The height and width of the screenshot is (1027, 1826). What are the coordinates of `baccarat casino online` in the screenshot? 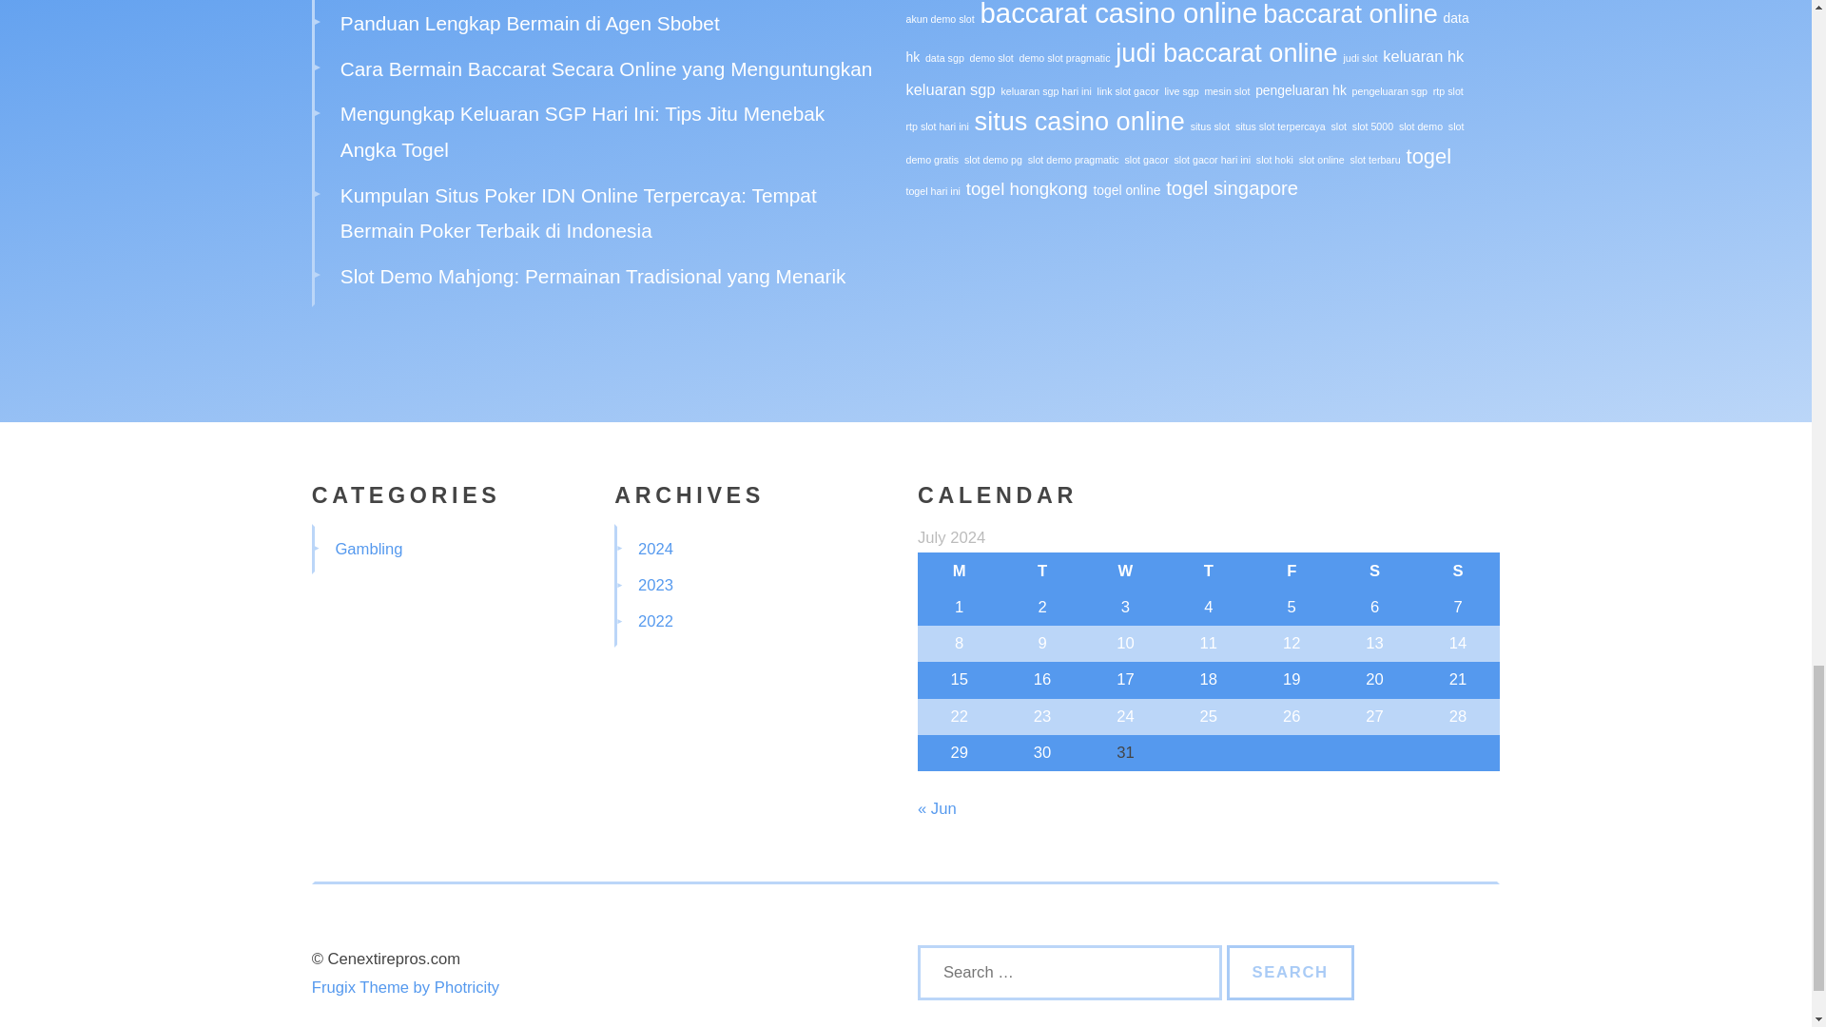 It's located at (1118, 14).